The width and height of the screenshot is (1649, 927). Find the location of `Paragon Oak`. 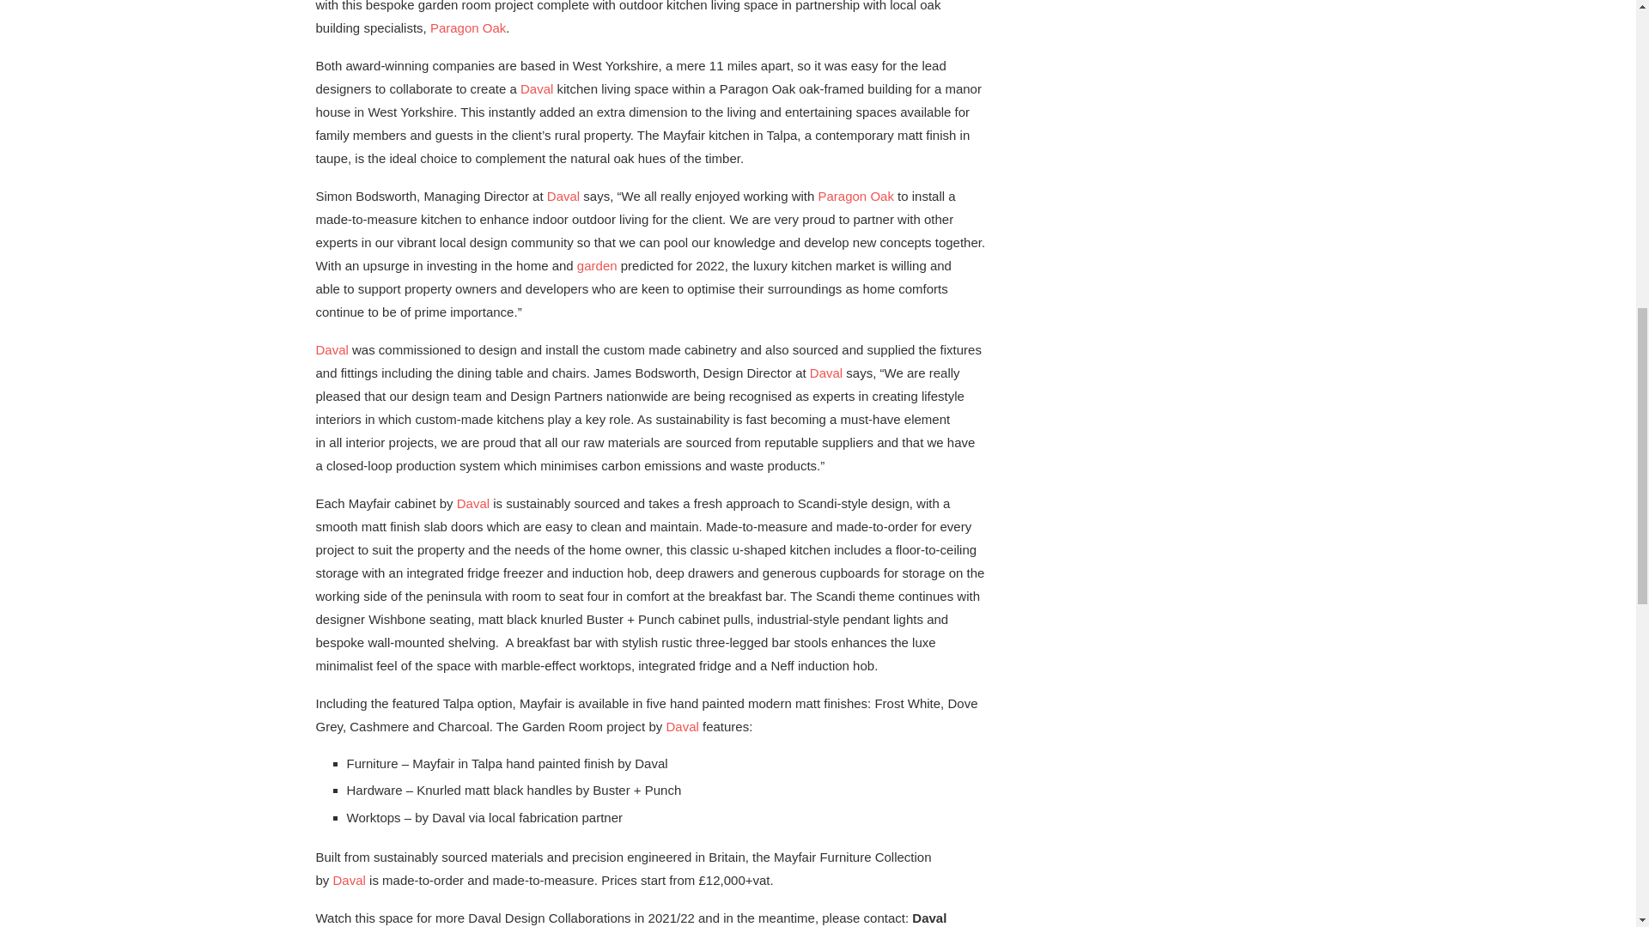

Paragon Oak is located at coordinates (855, 196).